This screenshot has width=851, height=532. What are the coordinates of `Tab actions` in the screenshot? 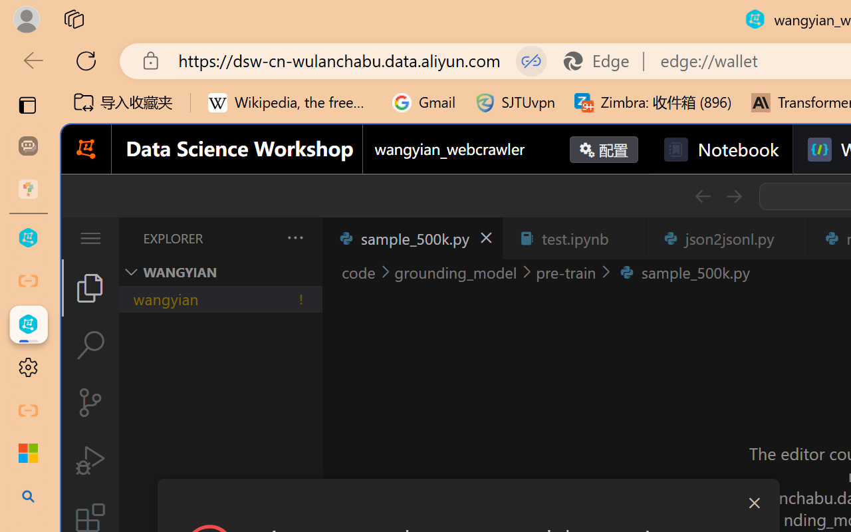 It's located at (790, 238).